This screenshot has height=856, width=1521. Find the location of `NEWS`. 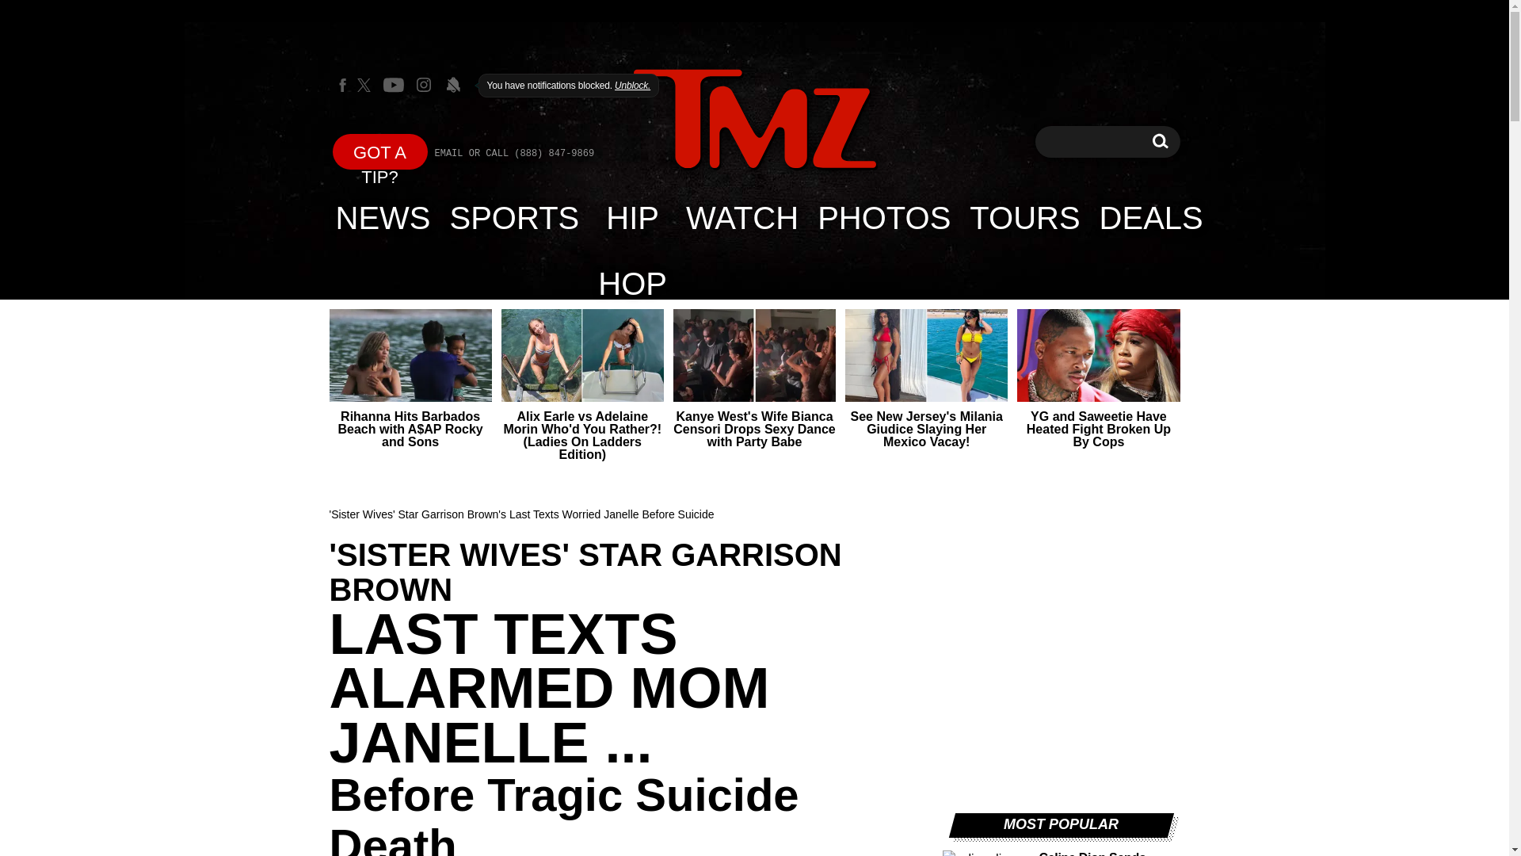

NEWS is located at coordinates (383, 217).